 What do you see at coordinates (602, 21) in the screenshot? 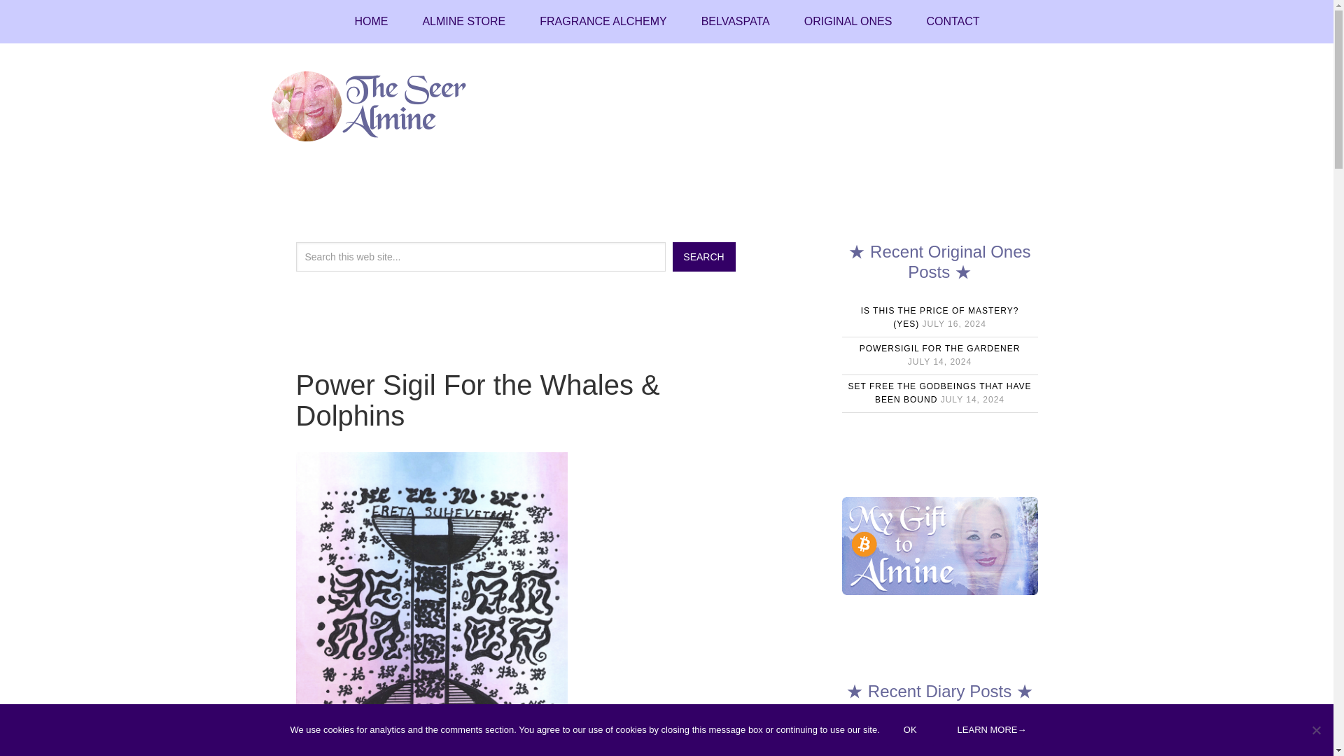
I see `FRAGRANCE ALCHEMY` at bounding box center [602, 21].